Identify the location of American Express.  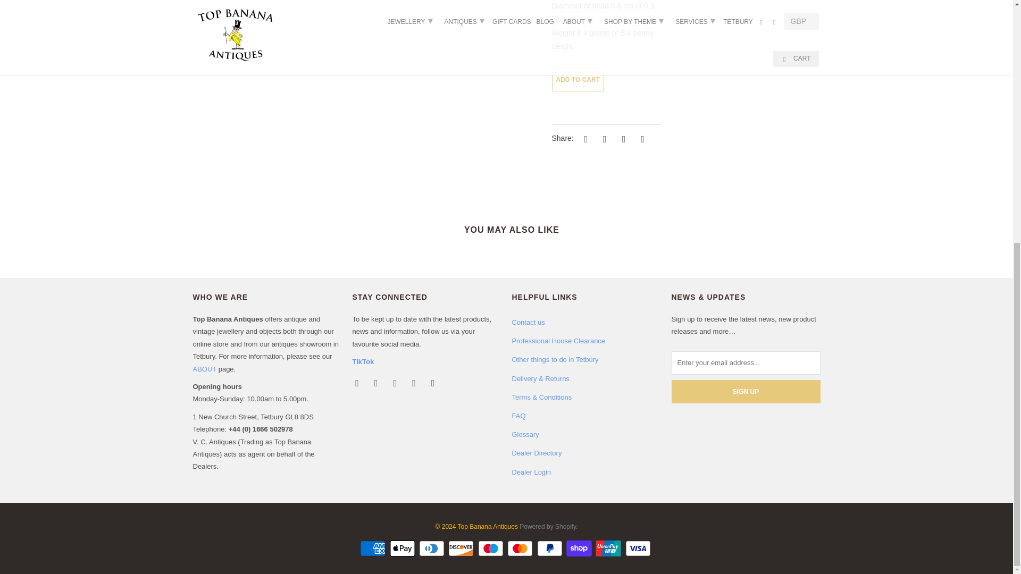
(374, 548).